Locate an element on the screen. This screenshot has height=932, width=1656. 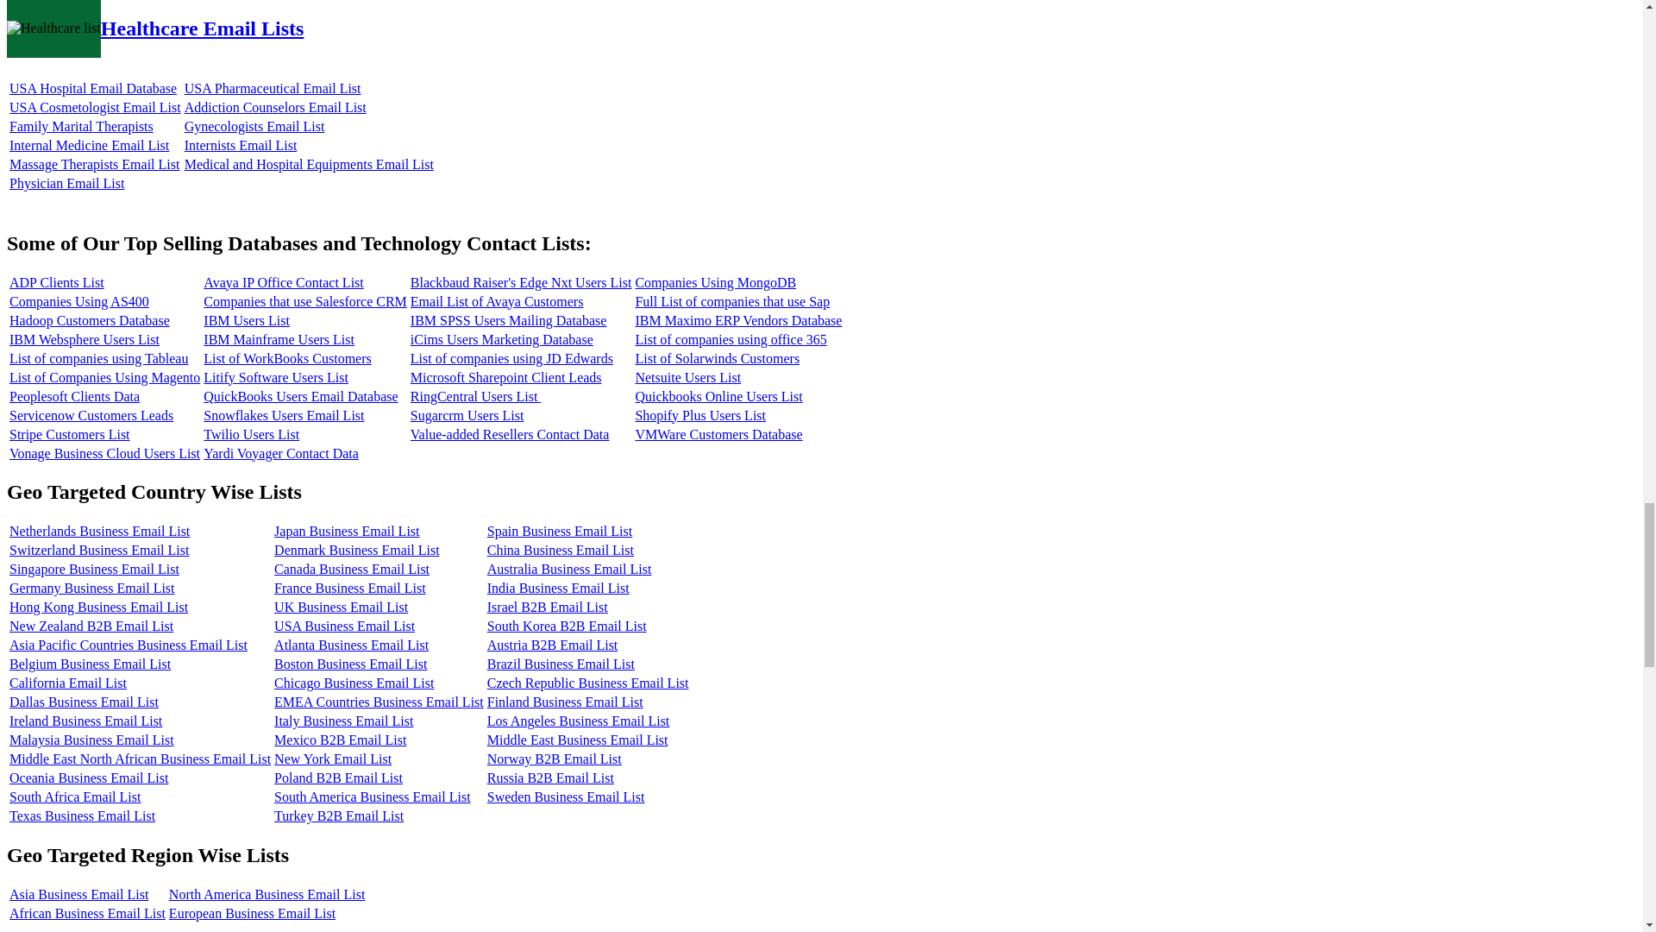
IBM Users List is located at coordinates (247, 320).